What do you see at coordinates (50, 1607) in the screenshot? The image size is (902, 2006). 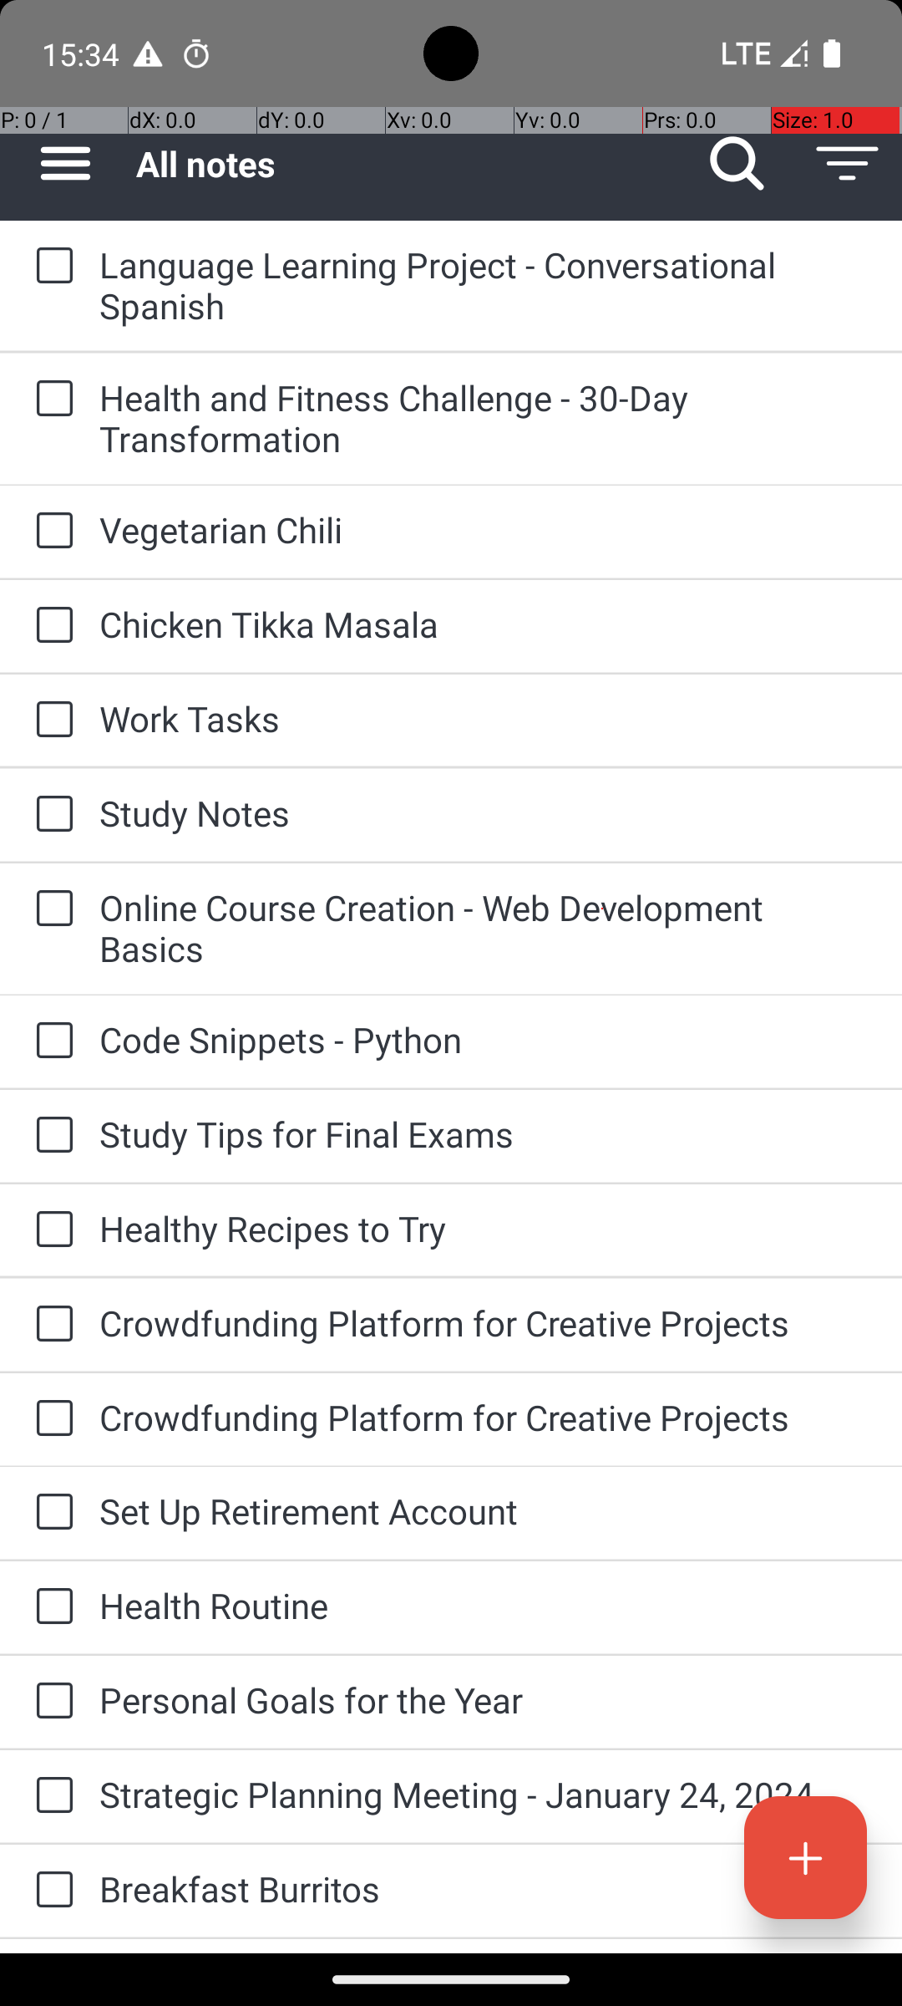 I see `to-do: Health Routine` at bounding box center [50, 1607].